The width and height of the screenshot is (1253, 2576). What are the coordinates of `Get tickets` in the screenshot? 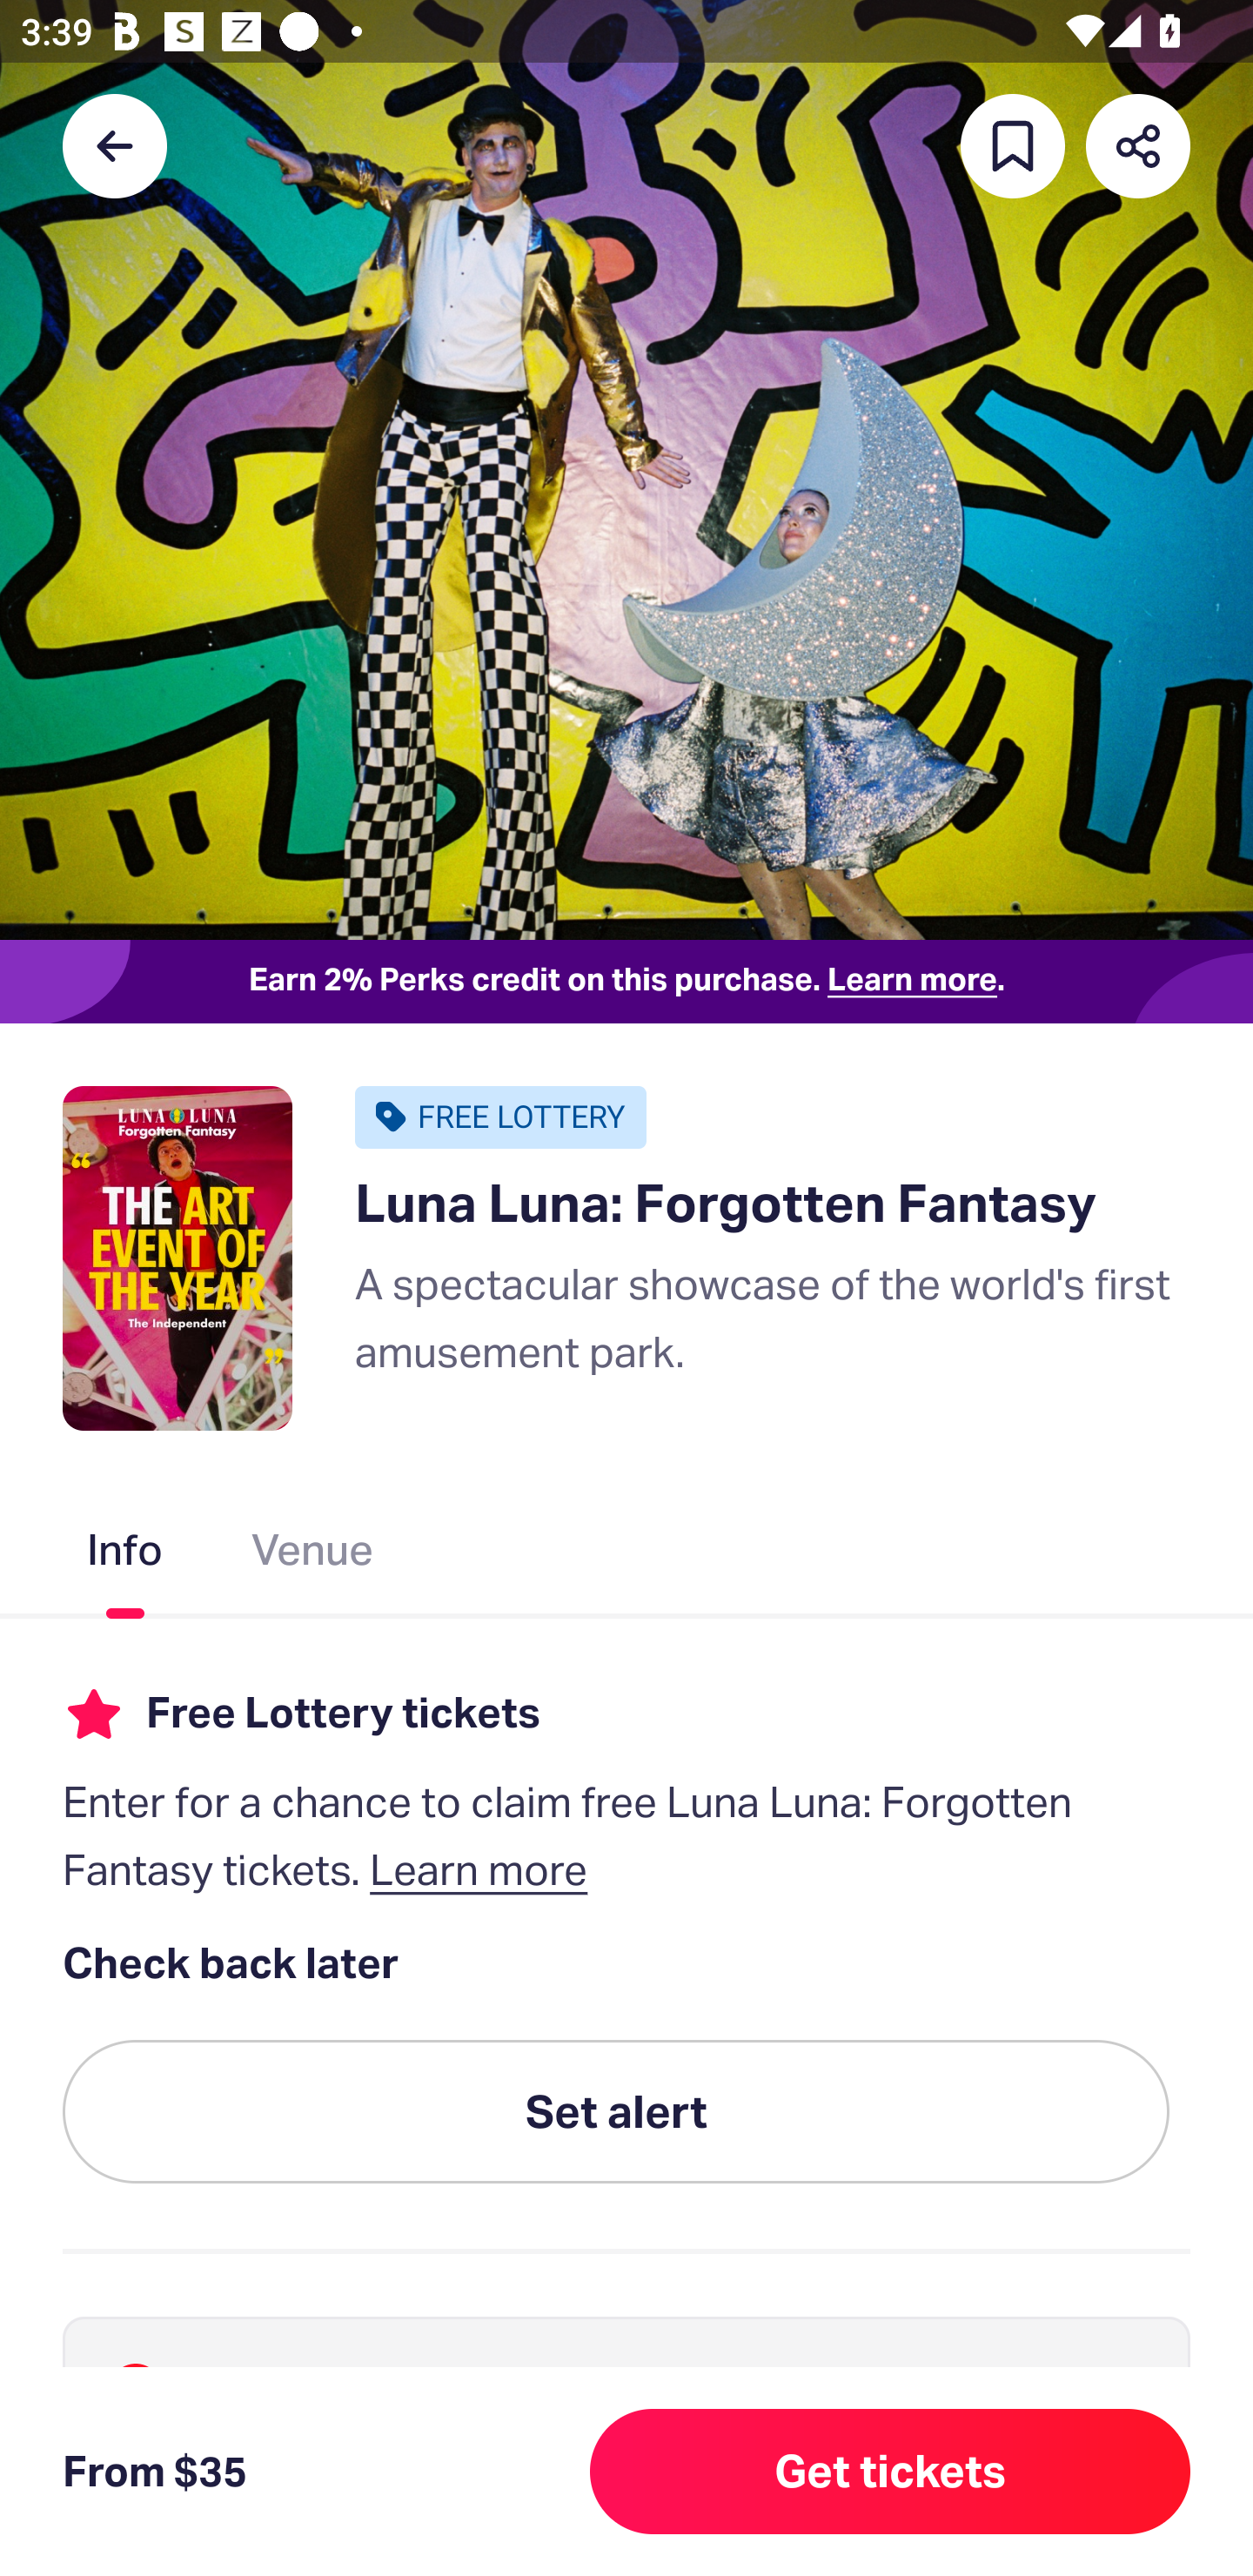 It's located at (890, 2472).